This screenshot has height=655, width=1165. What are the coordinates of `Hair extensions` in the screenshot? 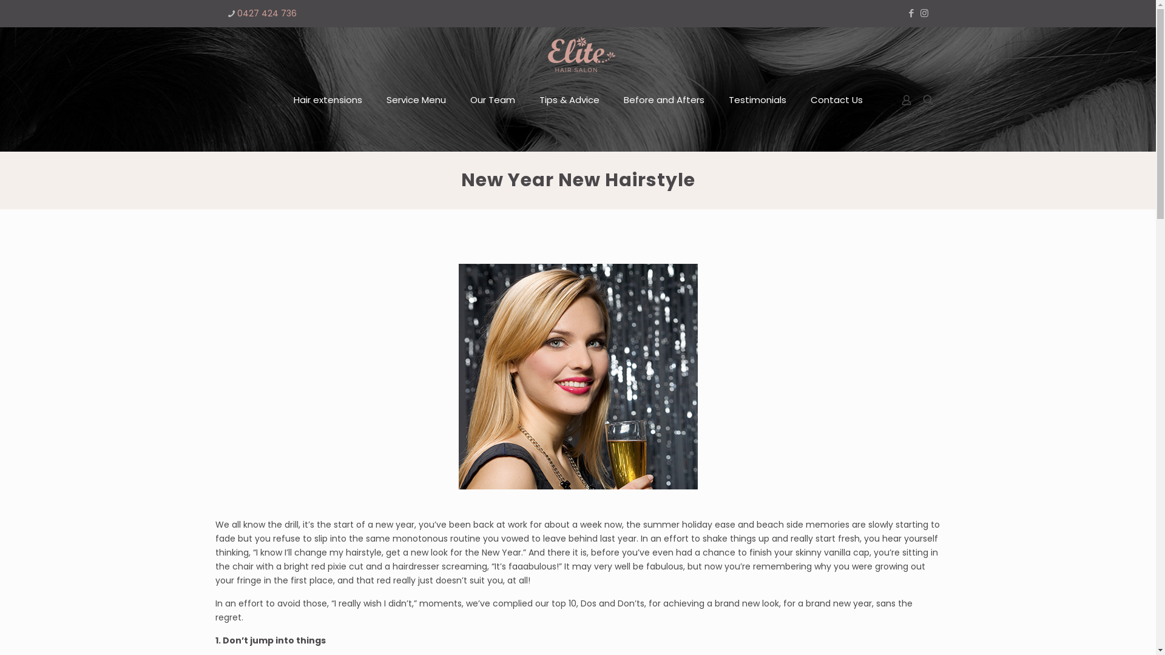 It's located at (328, 100).